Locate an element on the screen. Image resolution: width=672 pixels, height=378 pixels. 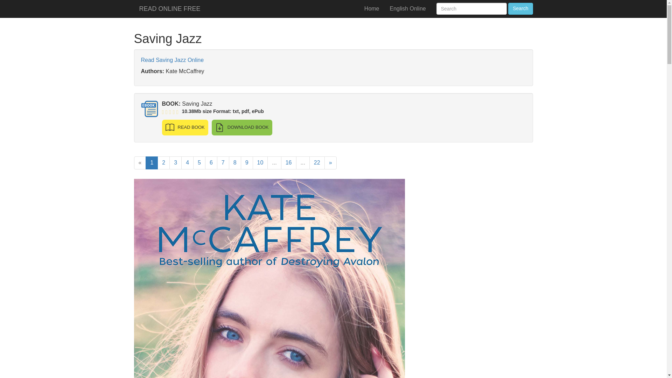
Read Saving Jazz Online is located at coordinates (172, 60).